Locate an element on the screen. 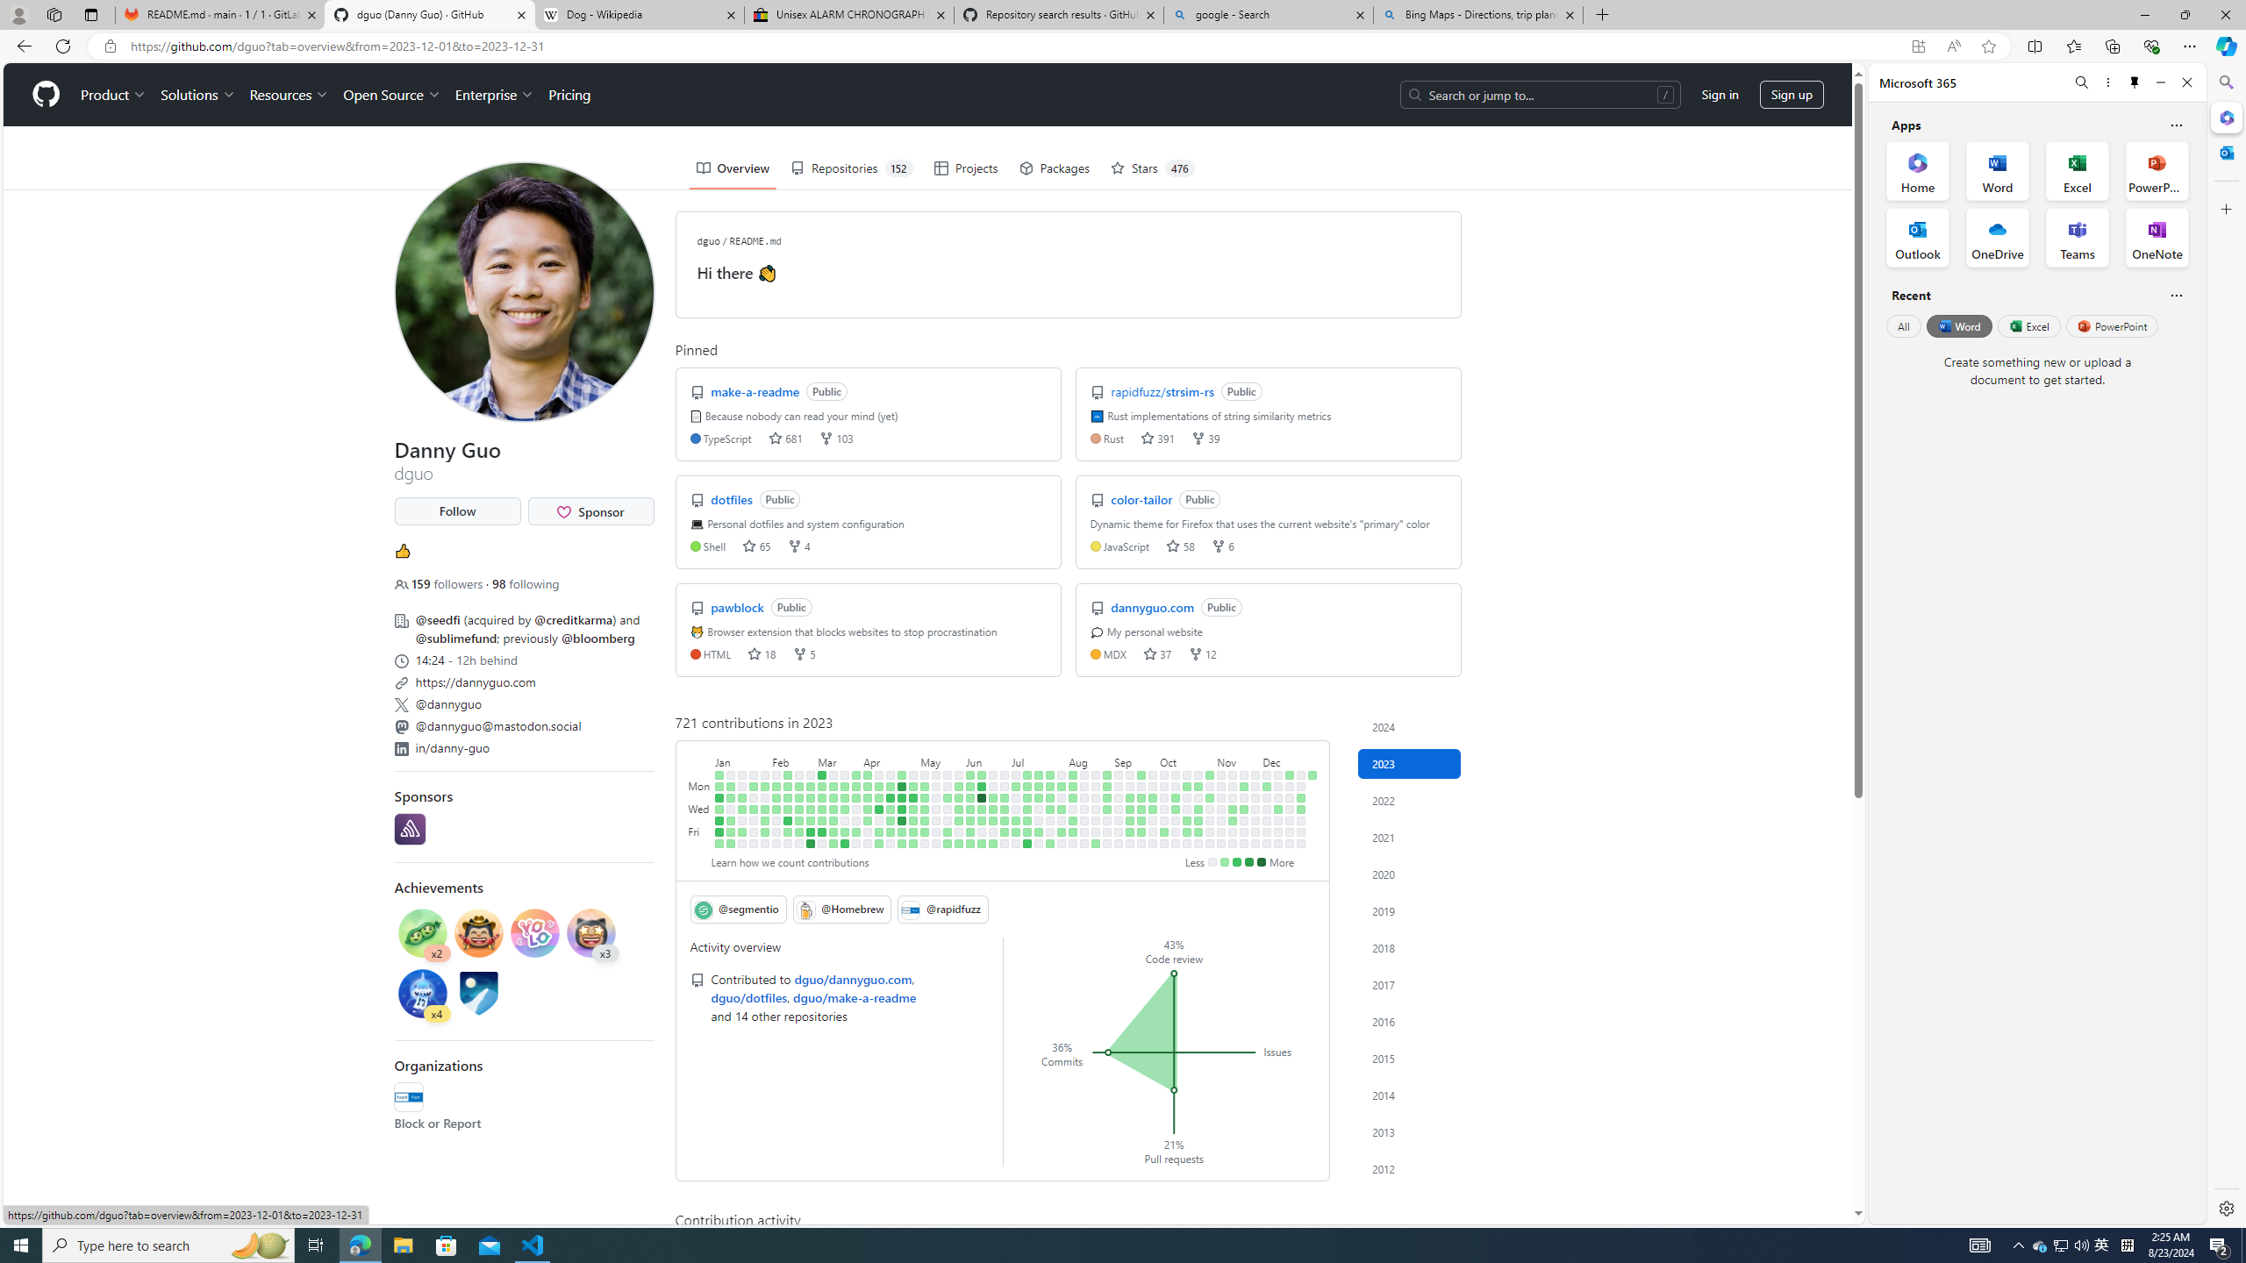 Image resolution: width=2246 pixels, height=1263 pixels. No contributions on October 12th. is located at coordinates (1176, 820).